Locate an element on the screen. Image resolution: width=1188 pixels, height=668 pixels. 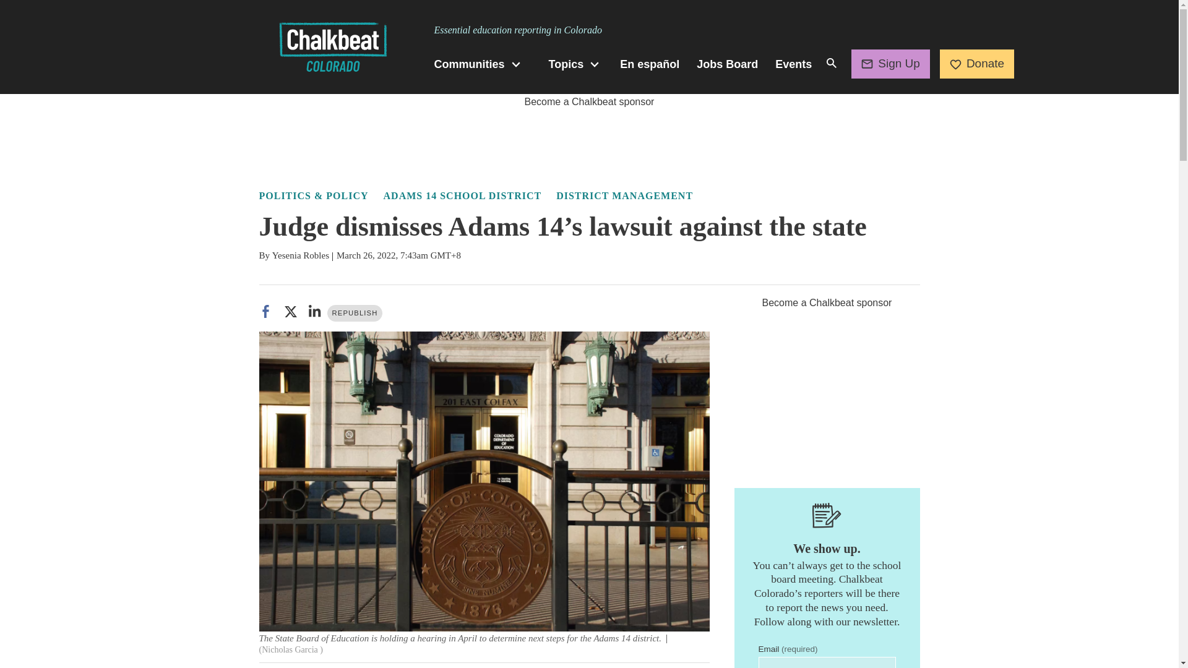
Events is located at coordinates (793, 64).